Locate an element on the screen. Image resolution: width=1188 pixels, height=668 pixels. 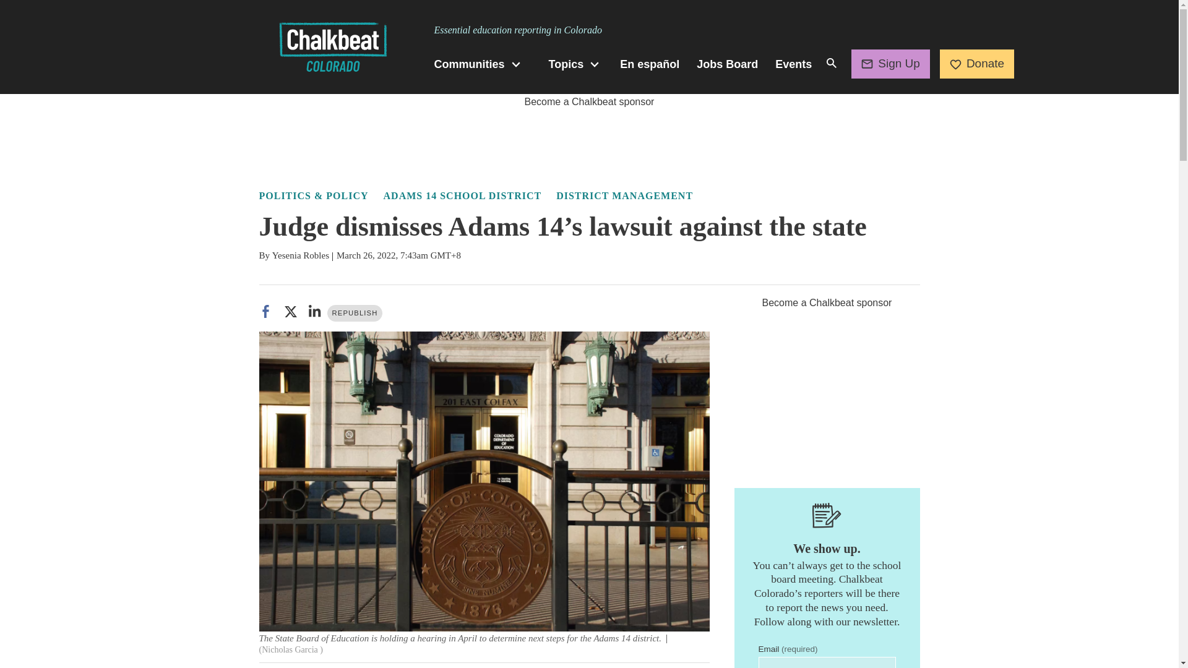
Events is located at coordinates (793, 64).